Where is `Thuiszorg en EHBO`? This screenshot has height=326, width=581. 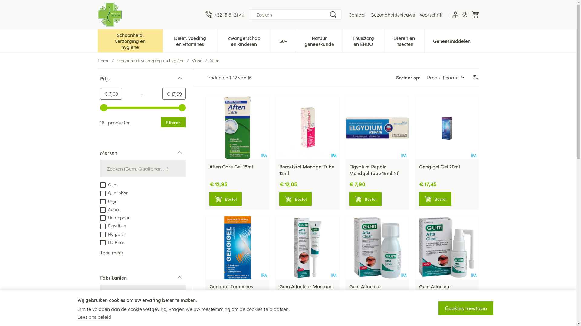
Thuiszorg en EHBO is located at coordinates (363, 40).